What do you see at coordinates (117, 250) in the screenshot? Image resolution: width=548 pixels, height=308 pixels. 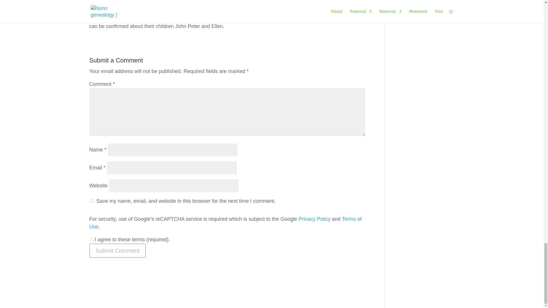 I see `Submit Comment` at bounding box center [117, 250].